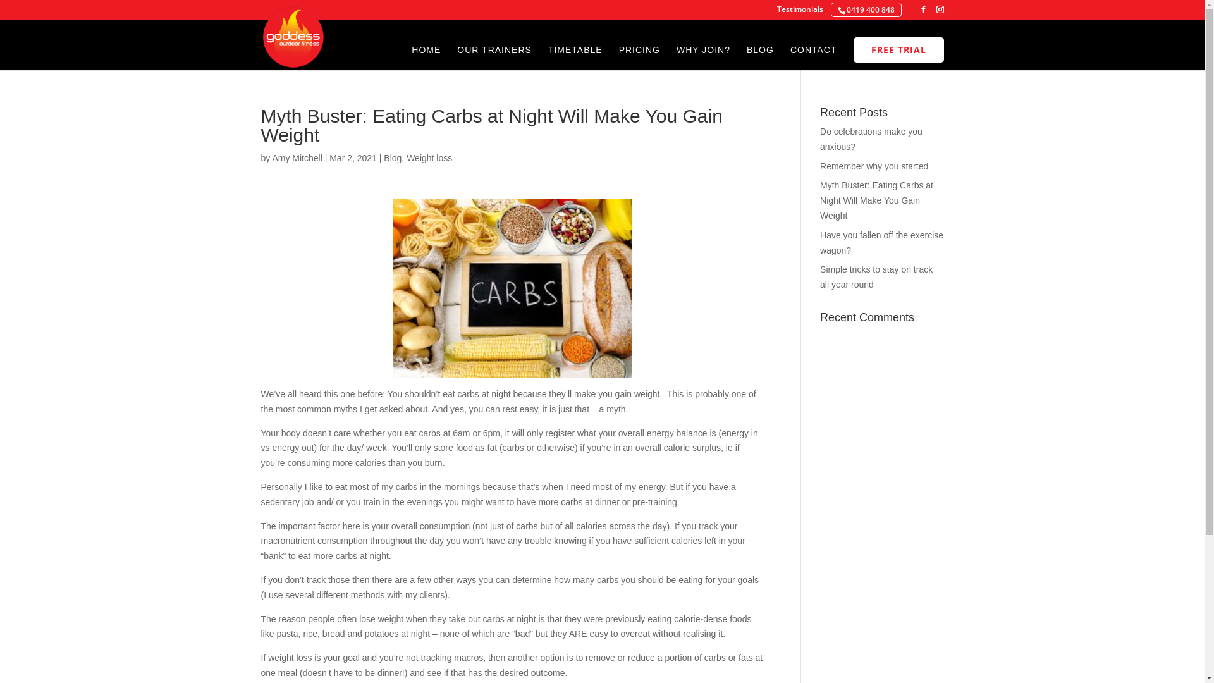 The height and width of the screenshot is (683, 1214). Describe the element at coordinates (760, 58) in the screenshot. I see `BLOG` at that location.